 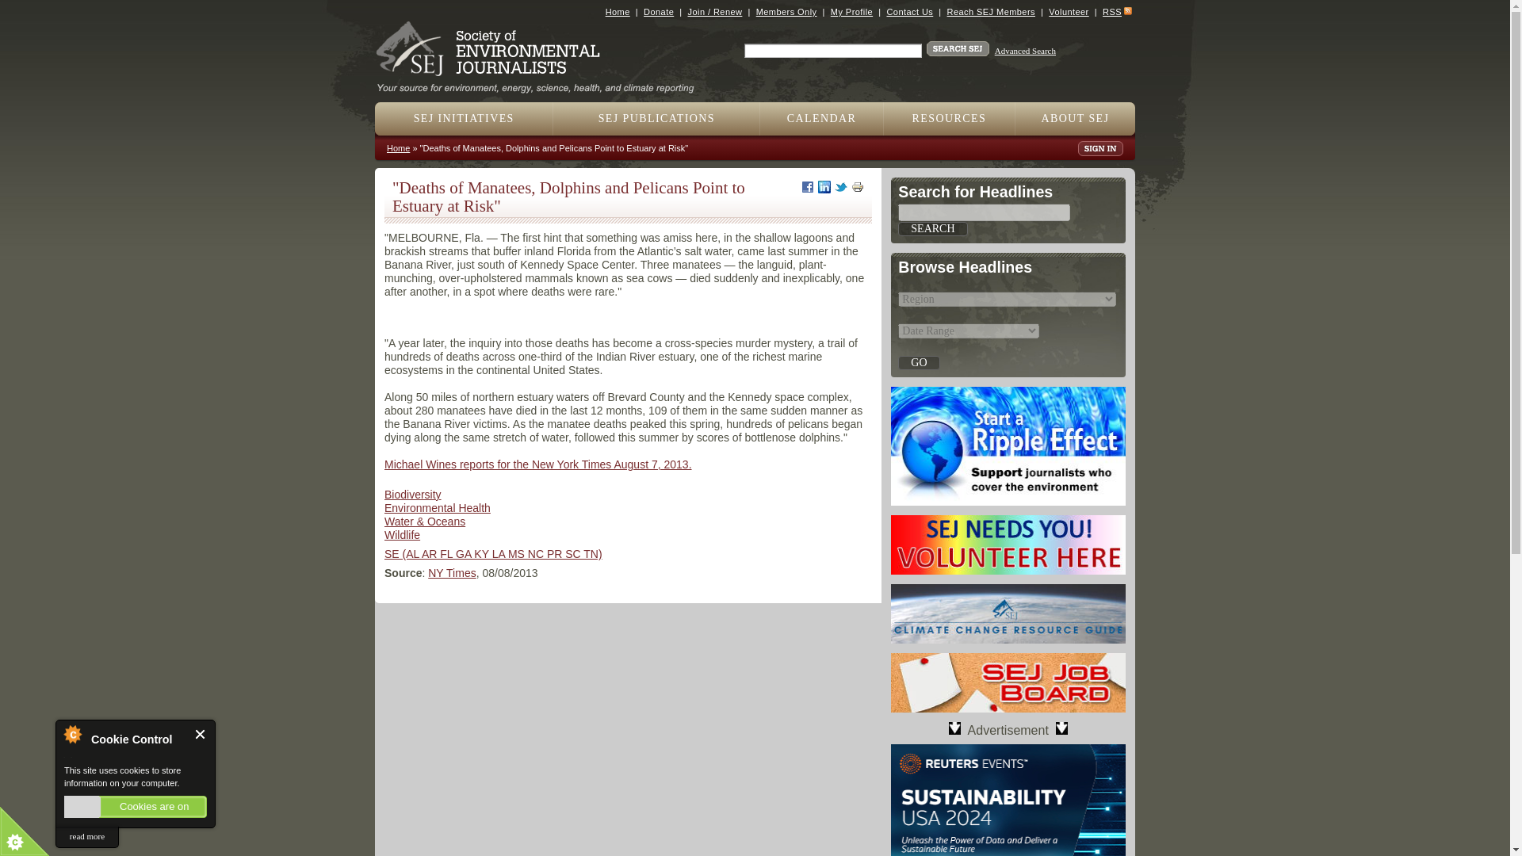 I want to click on SEJ PUBLICATIONS, so click(x=656, y=118).